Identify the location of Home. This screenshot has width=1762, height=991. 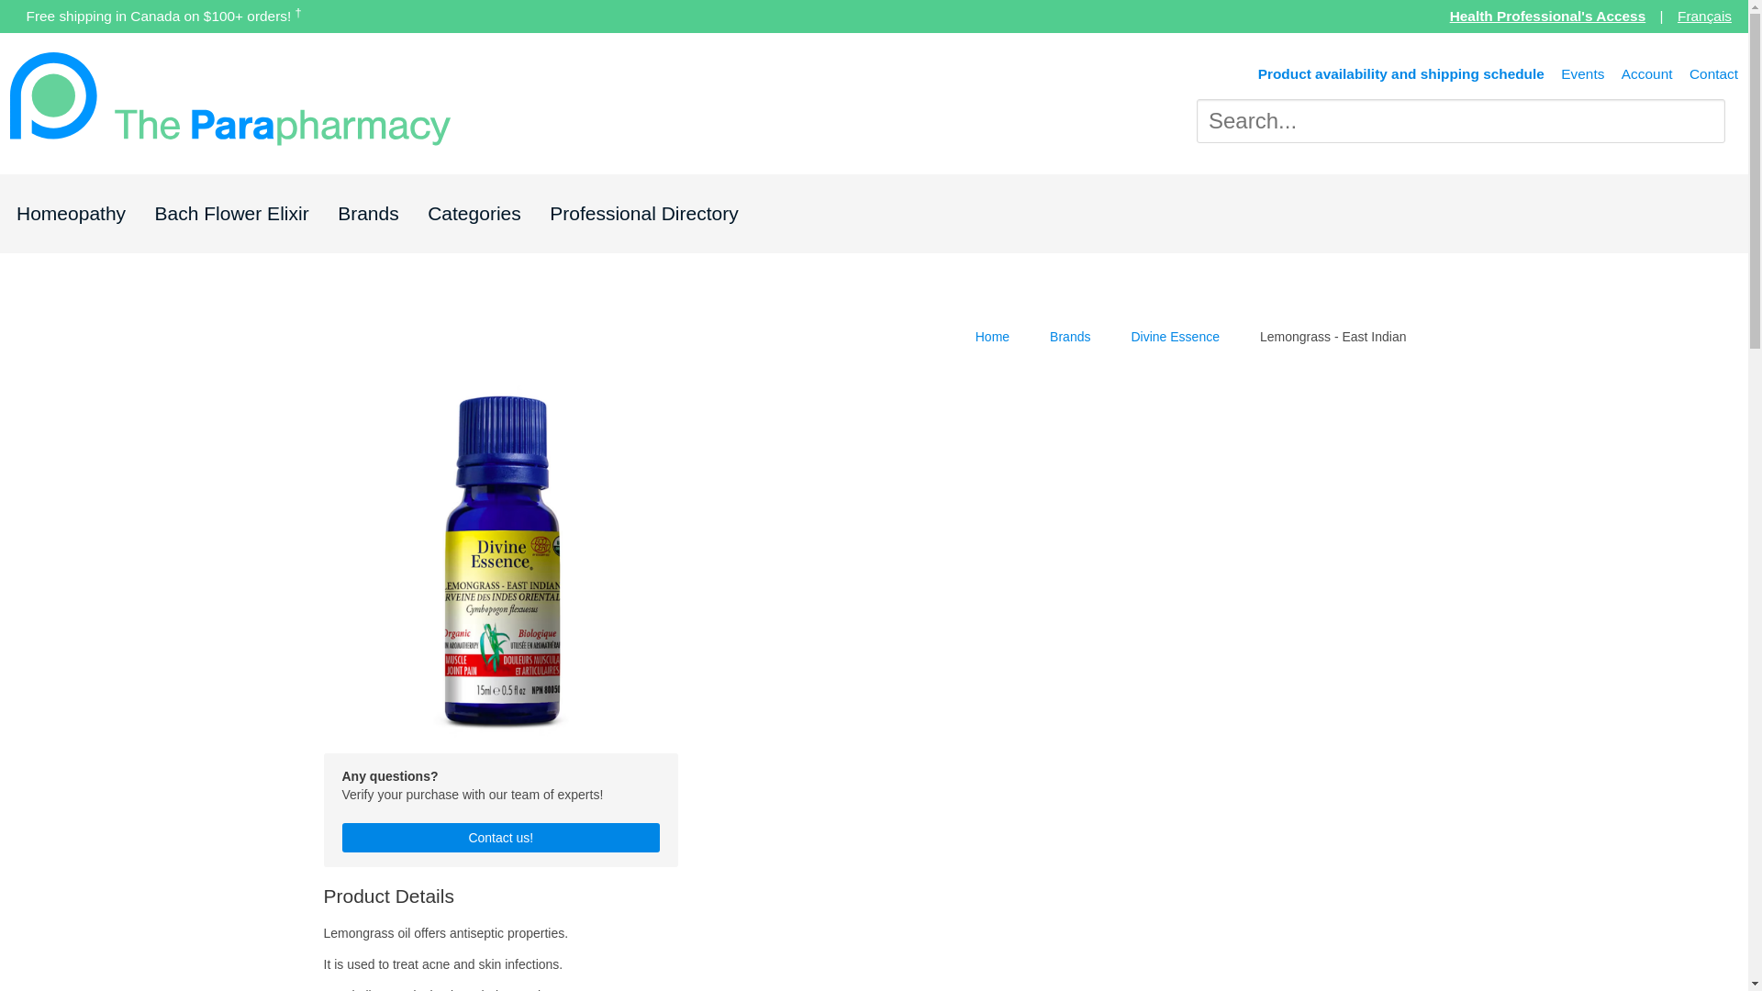
(993, 338).